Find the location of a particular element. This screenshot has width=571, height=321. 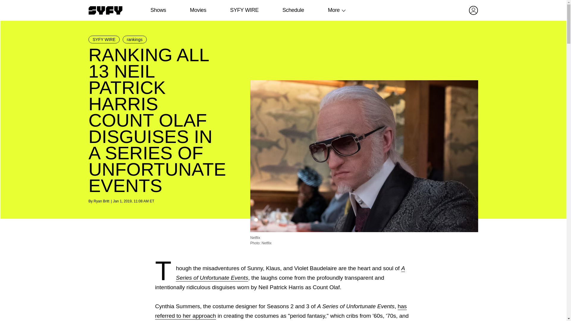

has referred to her approach is located at coordinates (281, 311).